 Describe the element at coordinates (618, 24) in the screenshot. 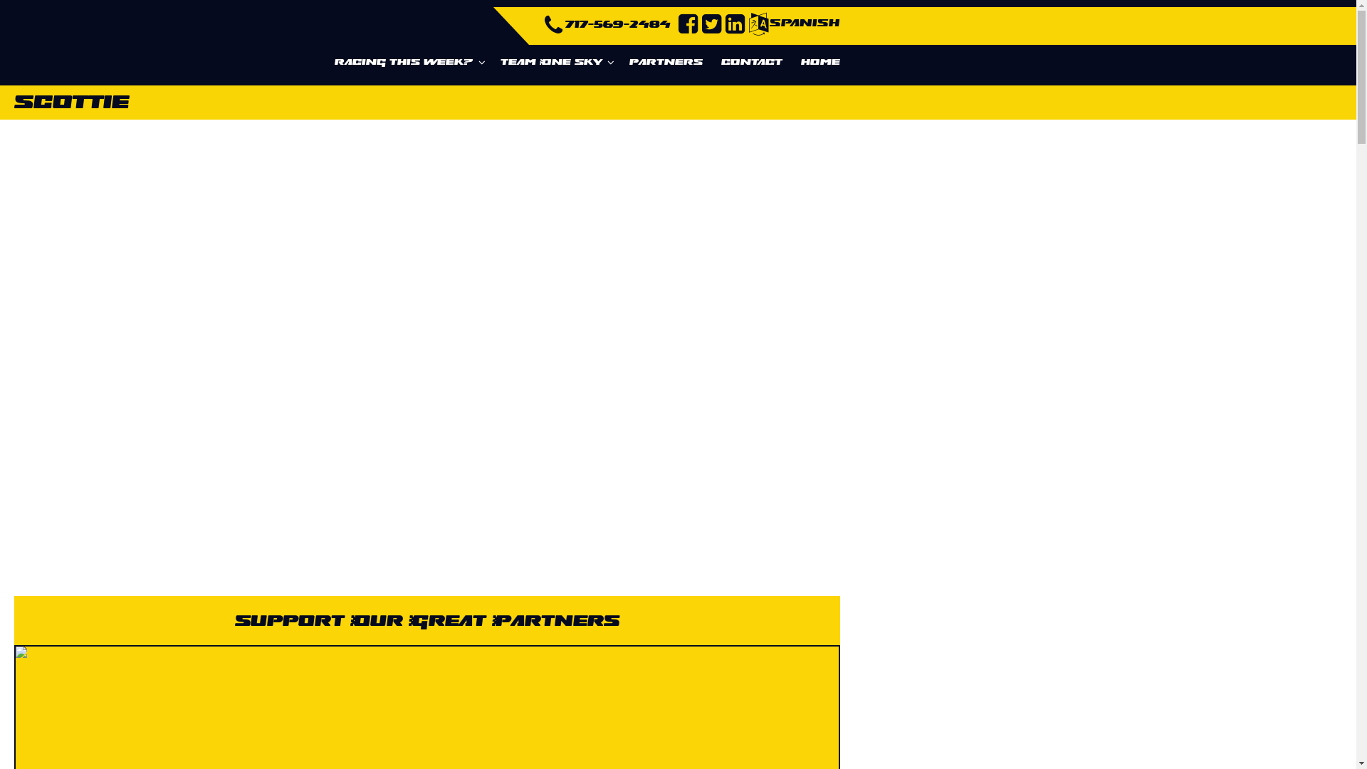

I see `717-569-2484` at that location.